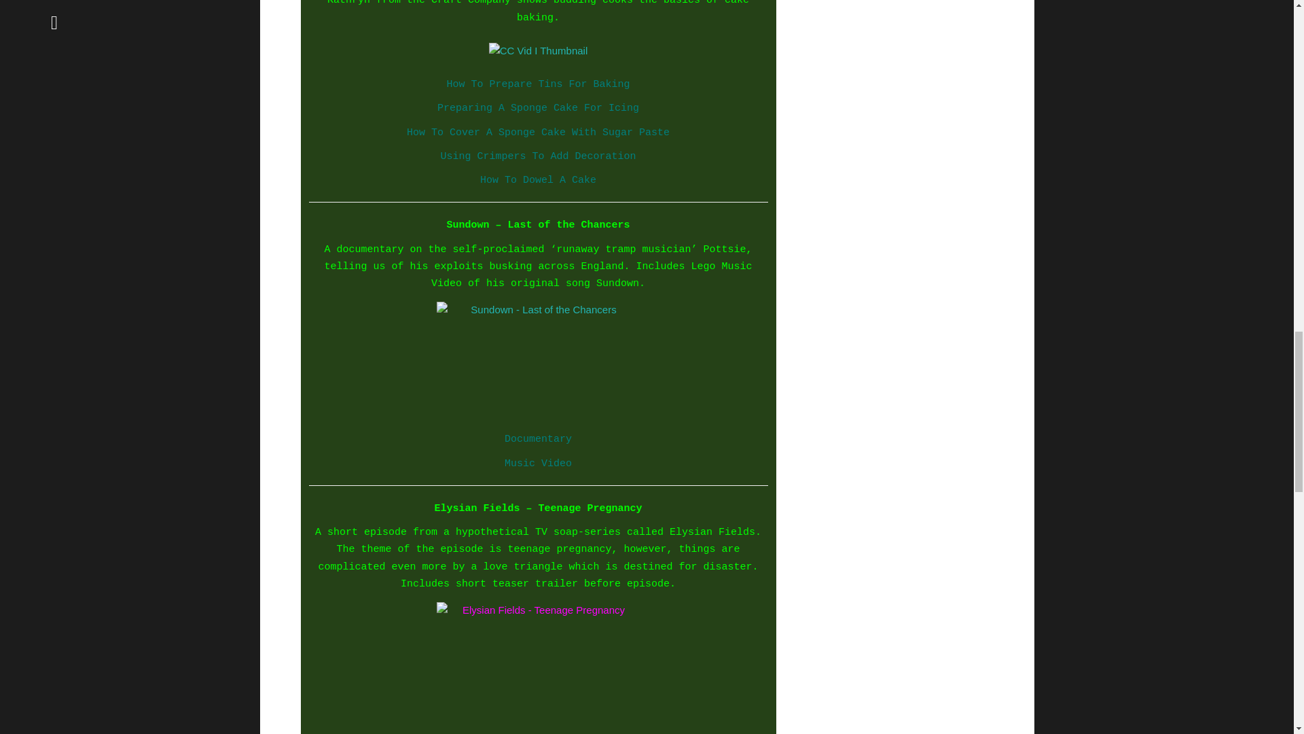 Image resolution: width=1304 pixels, height=734 pixels. What do you see at coordinates (538, 83) in the screenshot?
I see `How To Prepare Tins For Baking` at bounding box center [538, 83].